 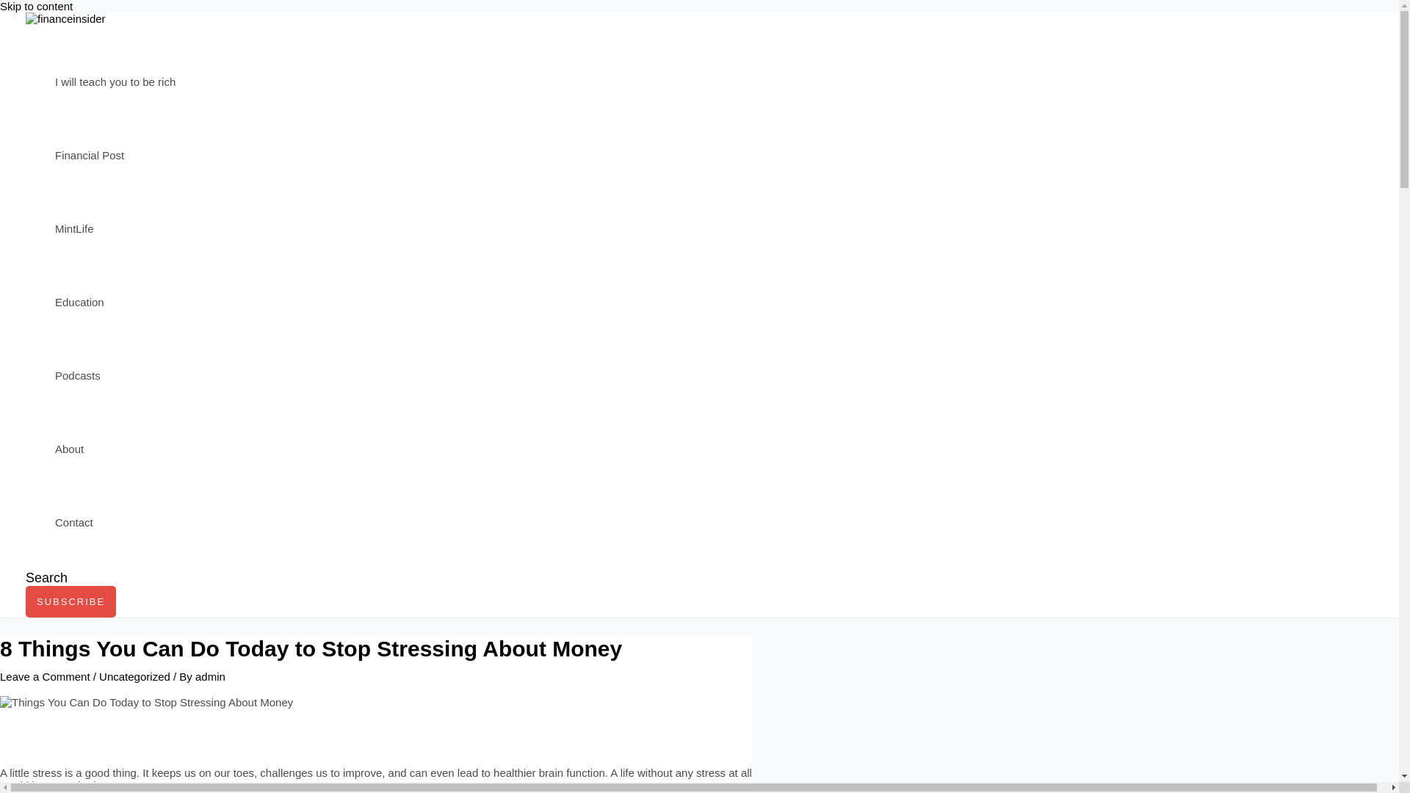 What do you see at coordinates (115, 229) in the screenshot?
I see `MintLife` at bounding box center [115, 229].